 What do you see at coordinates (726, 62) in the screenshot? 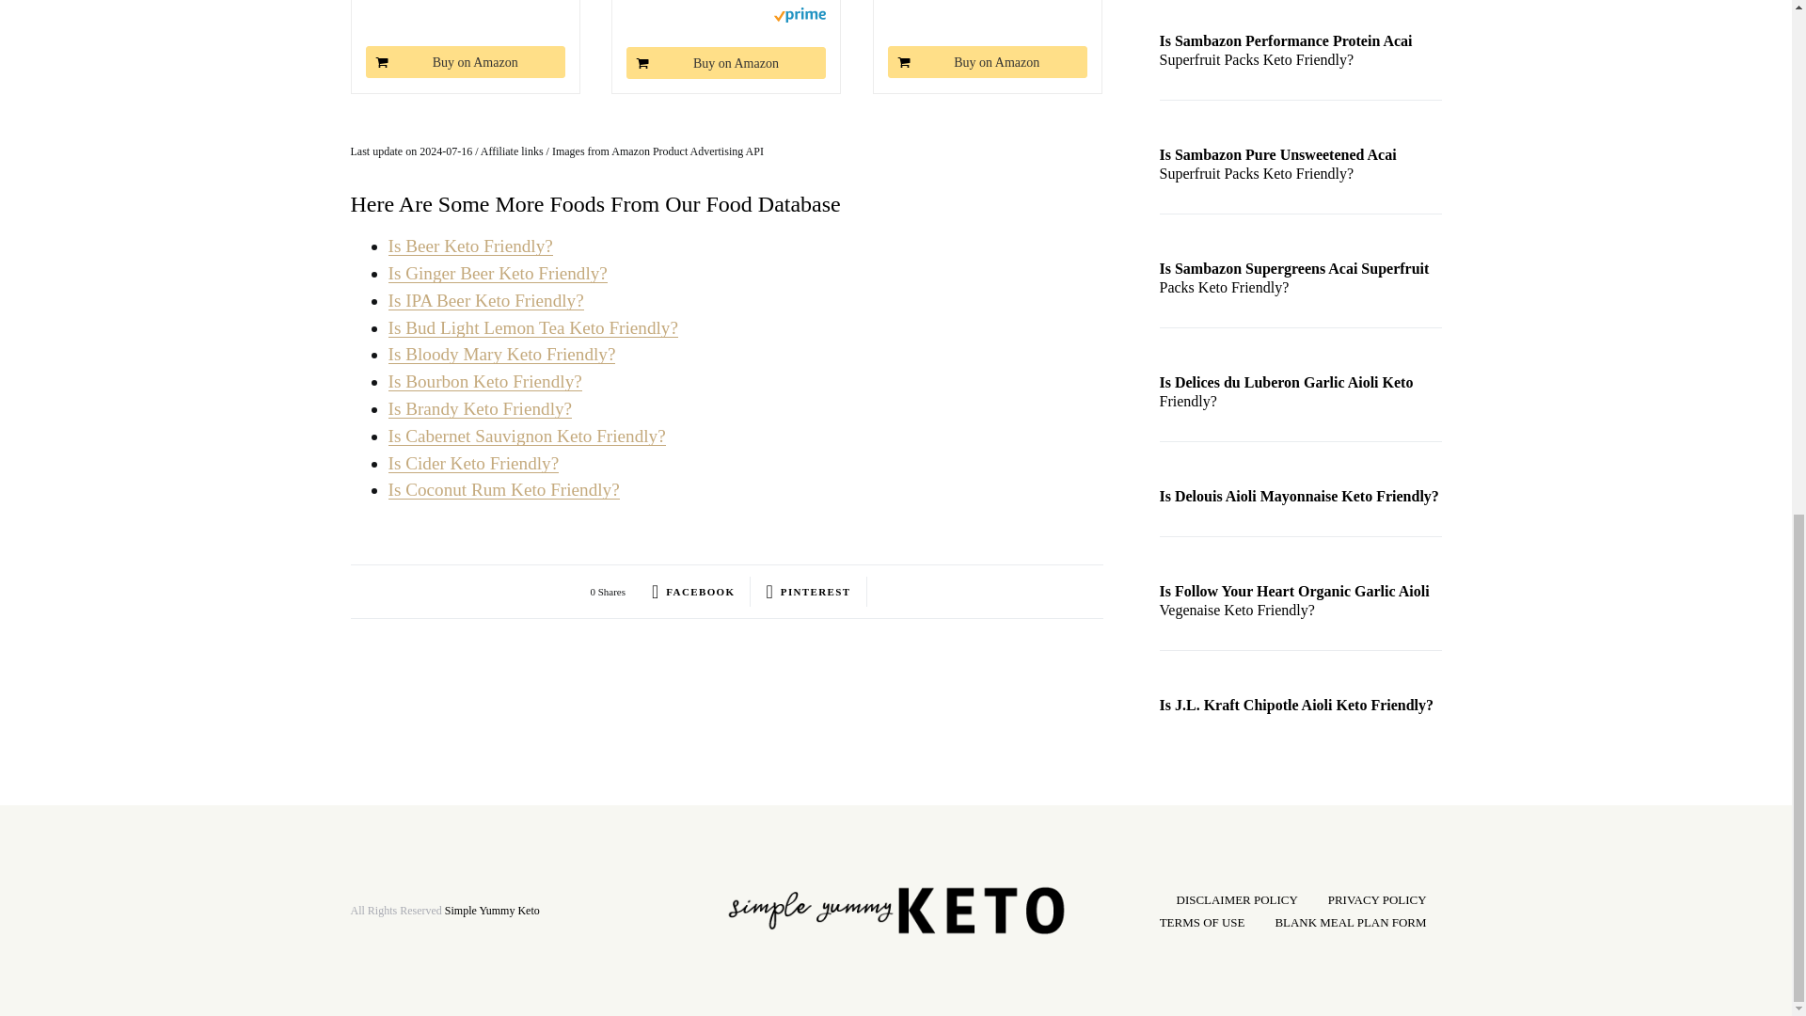
I see `Buy on Amazon` at bounding box center [726, 62].